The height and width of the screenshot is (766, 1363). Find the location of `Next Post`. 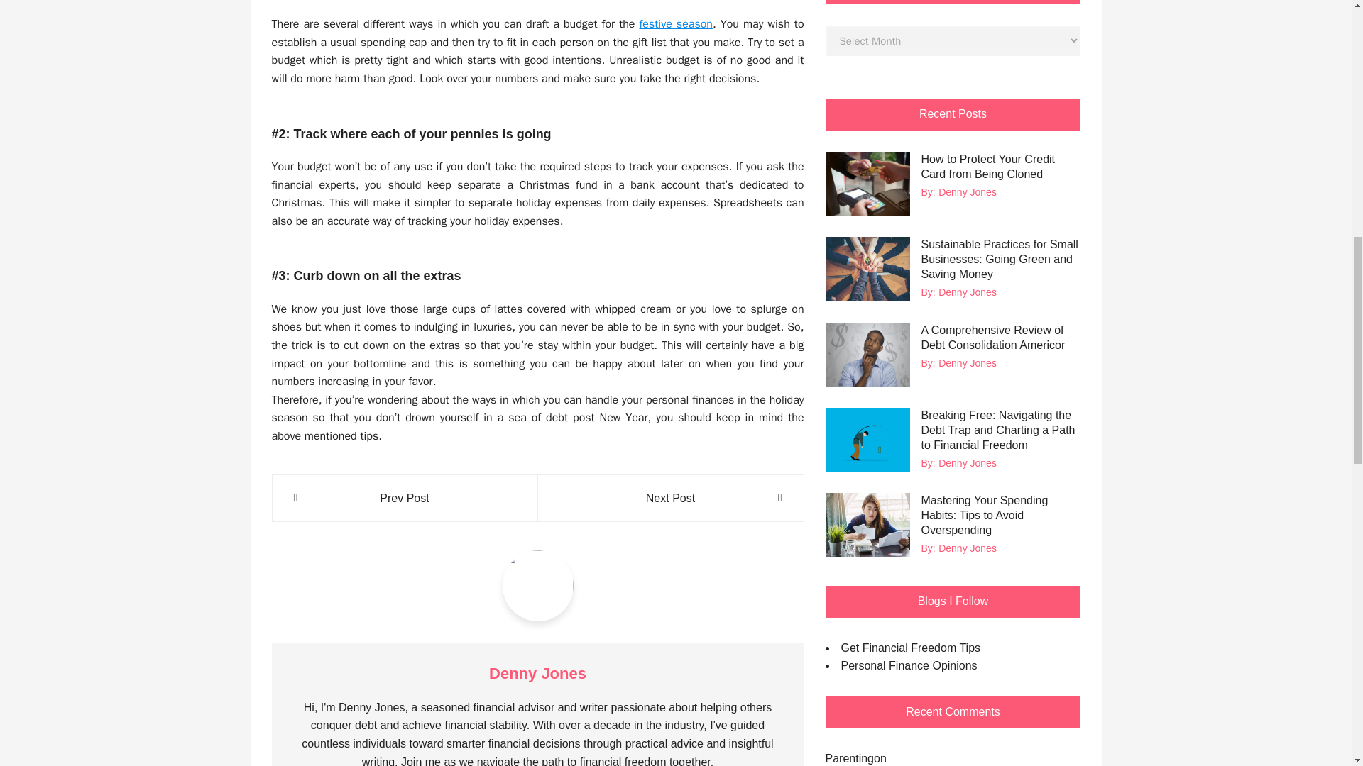

Next Post is located at coordinates (670, 499).